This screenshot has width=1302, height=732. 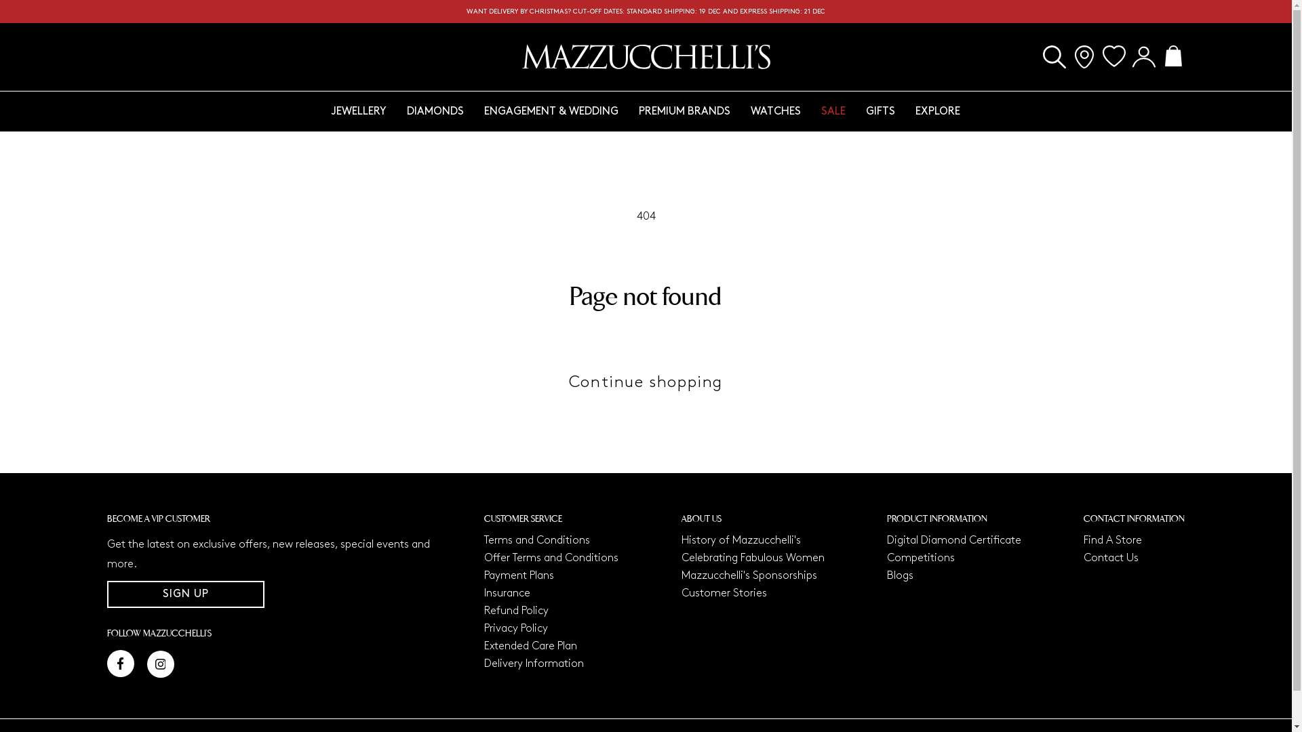 I want to click on ENGAGEMENT & WEDDING, so click(x=551, y=110).